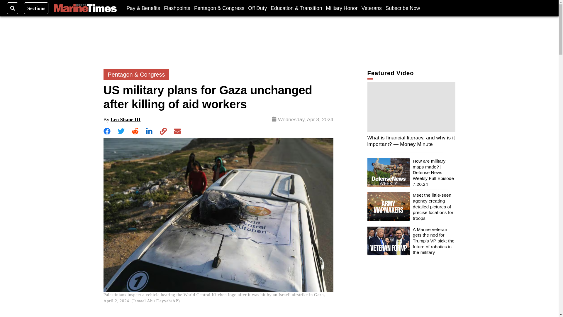 The width and height of the screenshot is (563, 317). I want to click on Sections, so click(36, 8).